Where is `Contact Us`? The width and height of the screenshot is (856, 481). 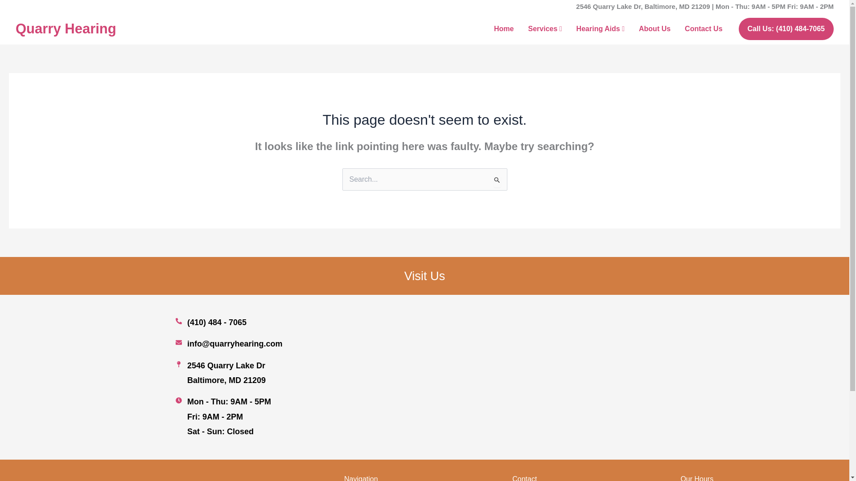 Contact Us is located at coordinates (704, 29).